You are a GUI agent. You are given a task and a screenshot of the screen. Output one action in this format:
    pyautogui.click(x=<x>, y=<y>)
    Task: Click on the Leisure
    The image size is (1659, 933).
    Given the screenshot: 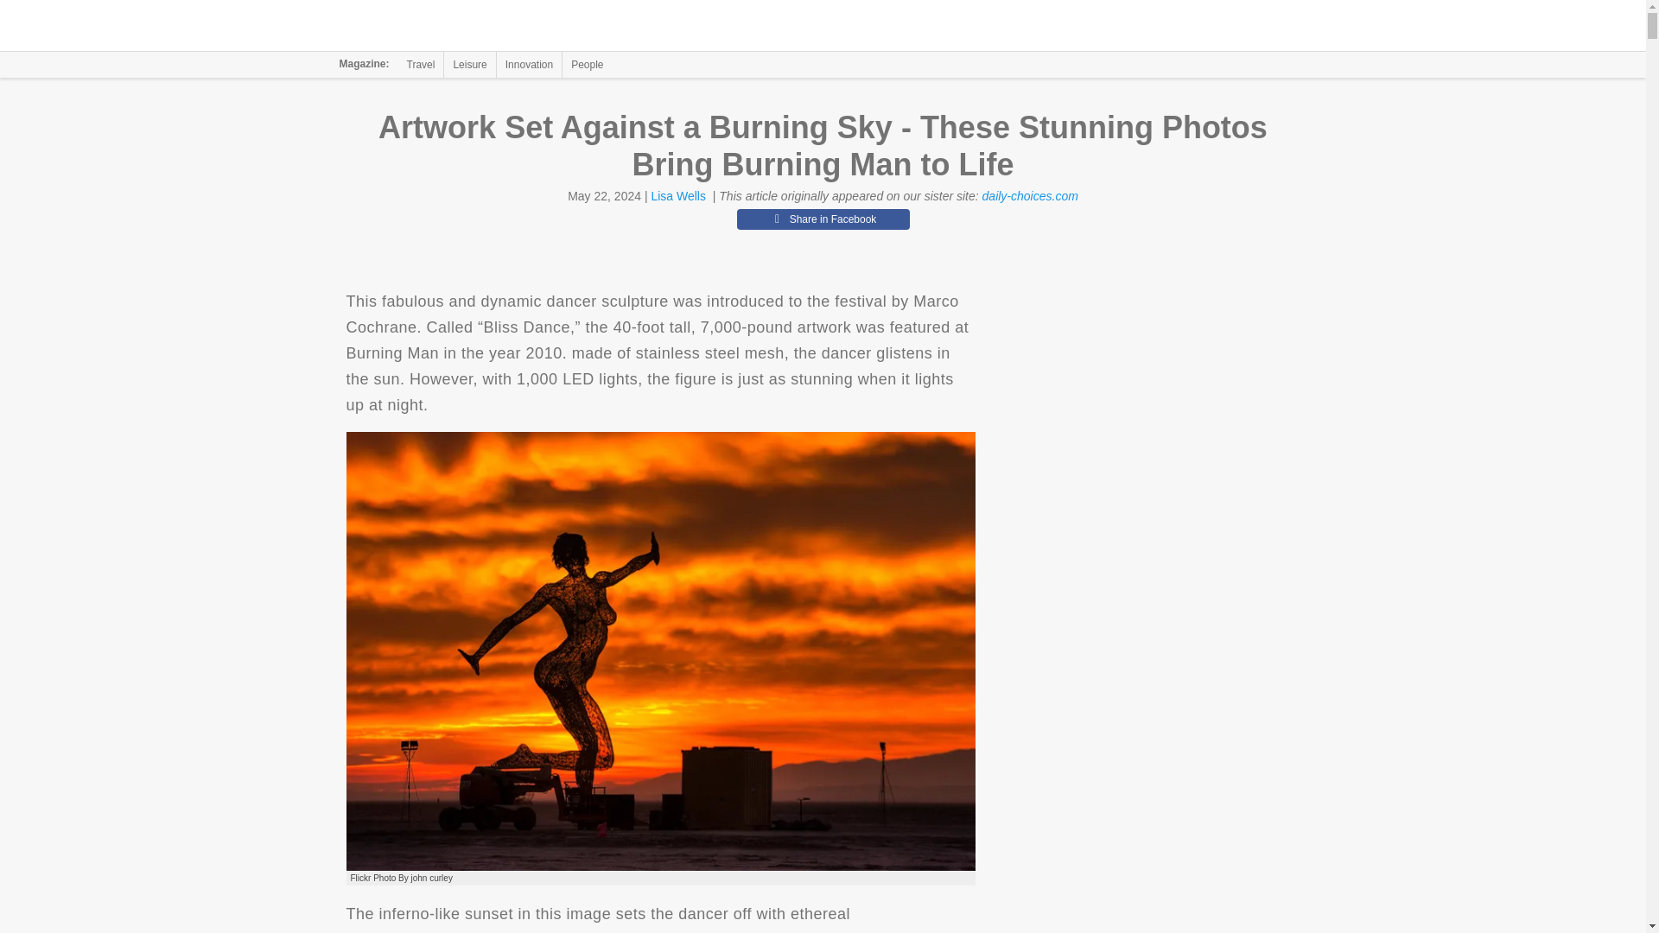 What is the action you would take?
    pyautogui.click(x=469, y=64)
    